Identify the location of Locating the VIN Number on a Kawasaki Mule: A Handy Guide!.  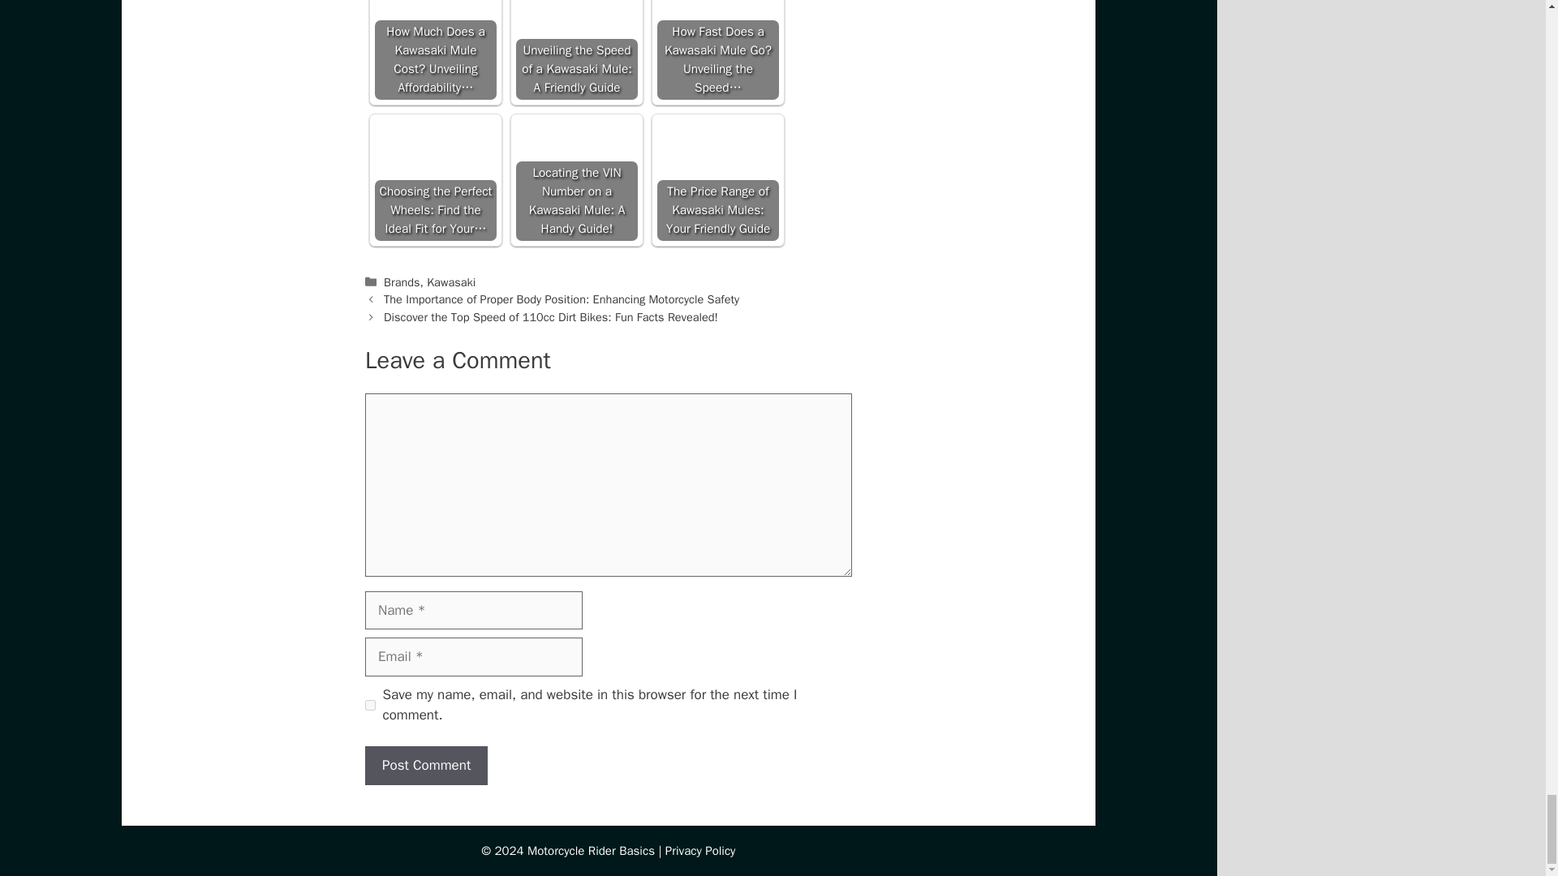
(576, 180).